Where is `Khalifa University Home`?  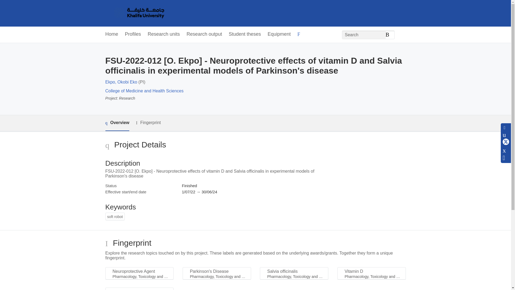
Khalifa University Home is located at coordinates (138, 13).